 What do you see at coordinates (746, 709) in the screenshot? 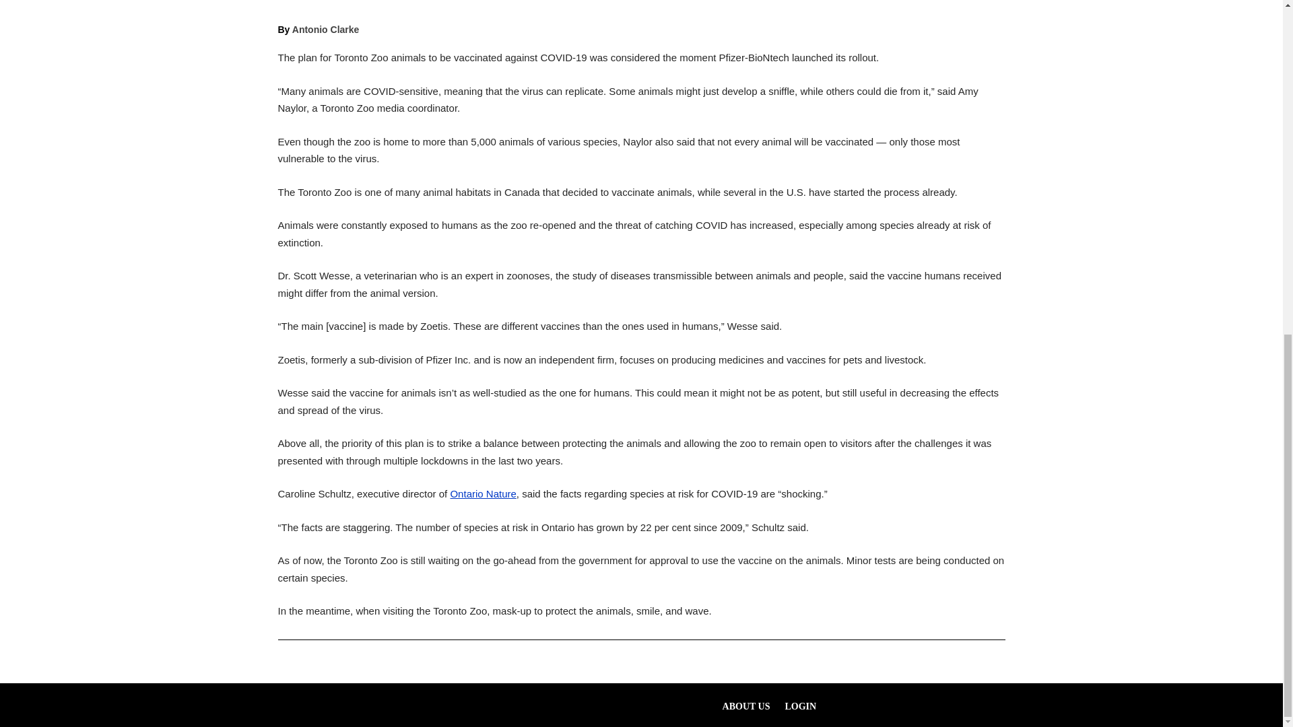
I see `ABOUT US` at bounding box center [746, 709].